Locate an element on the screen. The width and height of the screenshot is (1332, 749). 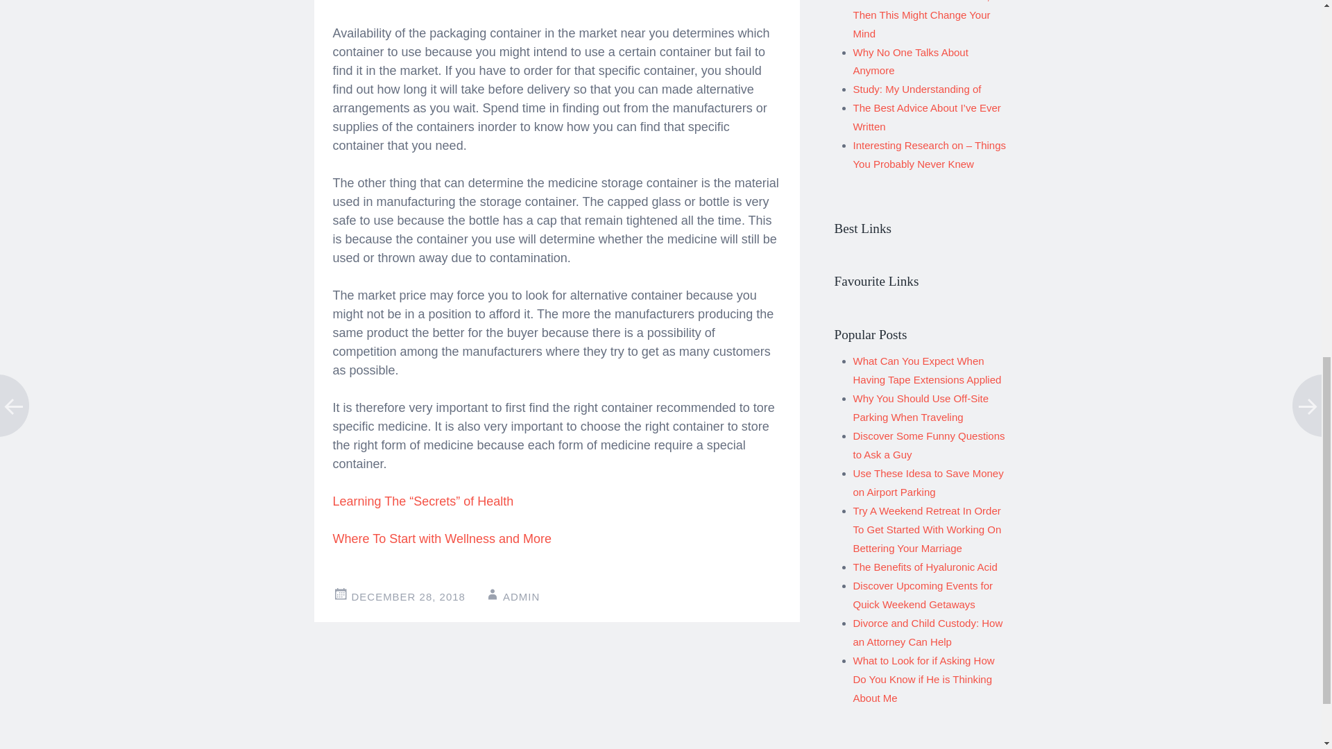
Discover Some Funny Questions to Ask a Guy is located at coordinates (930, 445).